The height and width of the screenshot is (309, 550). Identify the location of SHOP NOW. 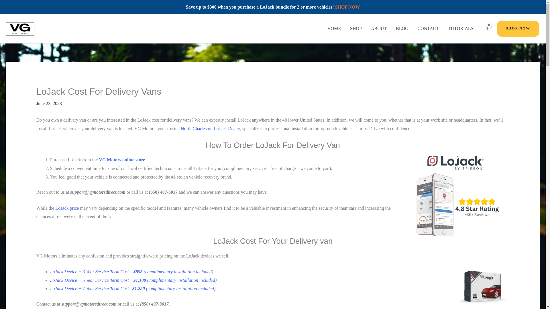
(518, 29).